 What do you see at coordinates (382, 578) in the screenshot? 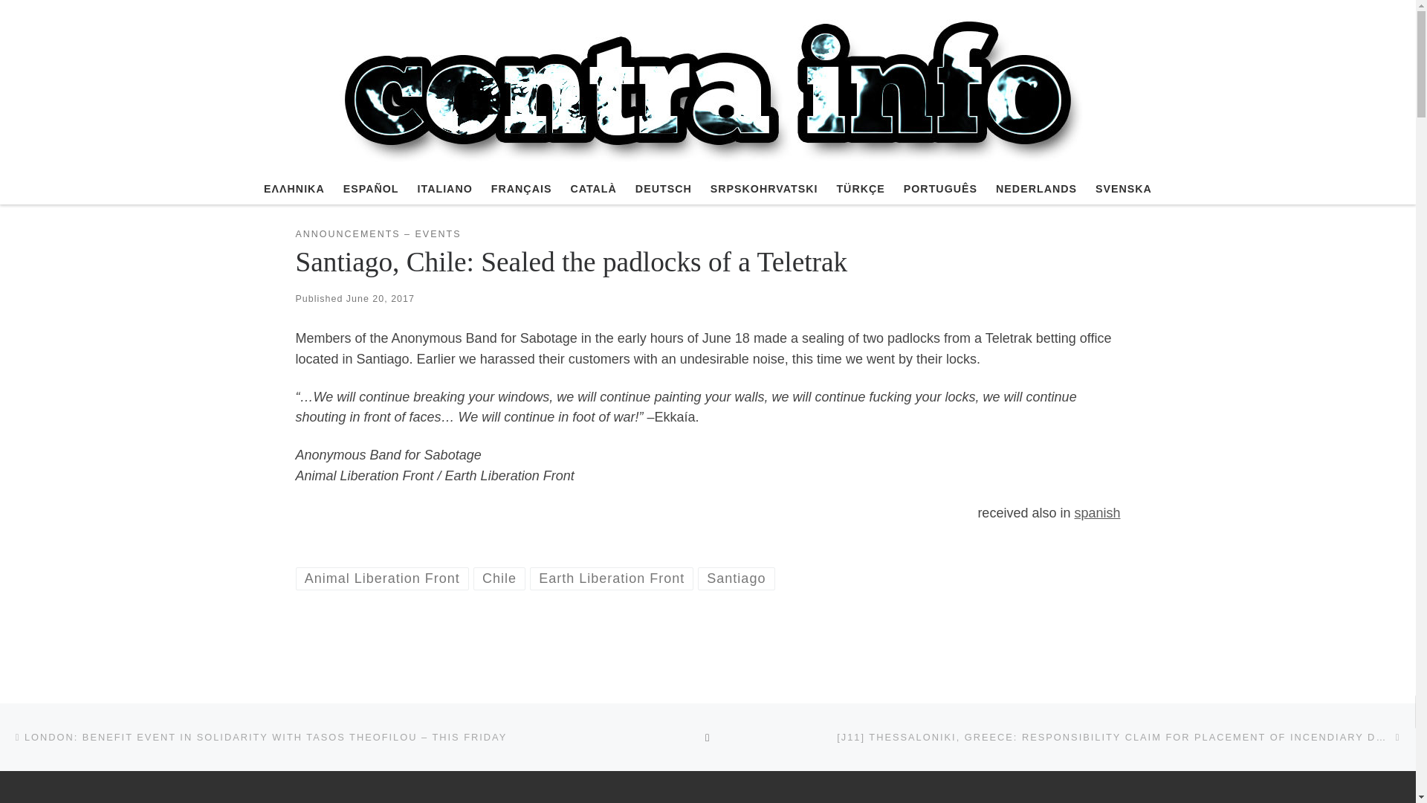
I see `View all posts in Animal Liberation Front` at bounding box center [382, 578].